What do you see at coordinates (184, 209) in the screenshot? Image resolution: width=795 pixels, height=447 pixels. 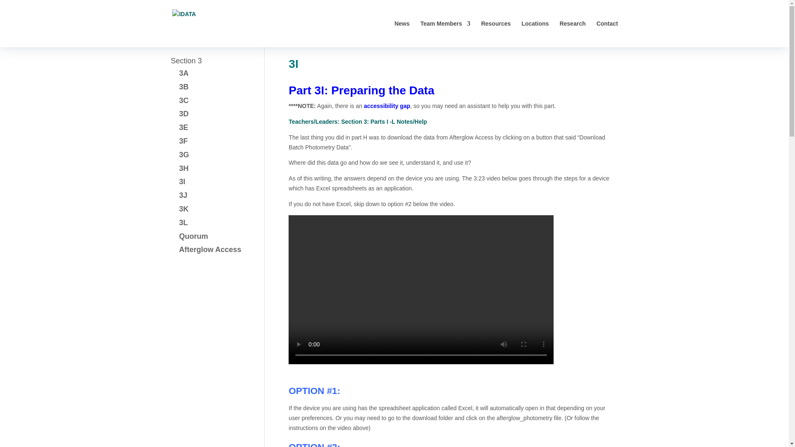 I see `3K` at bounding box center [184, 209].